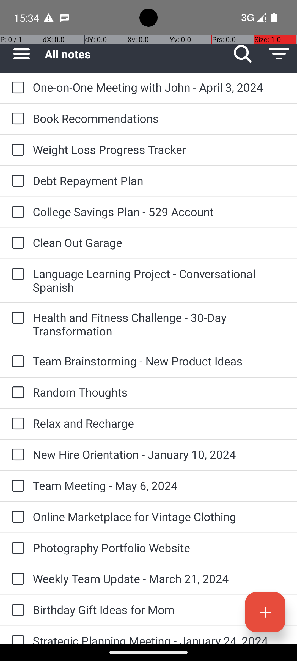 The height and width of the screenshot is (661, 297). I want to click on to-do: Book Recommendations, so click(16, 119).